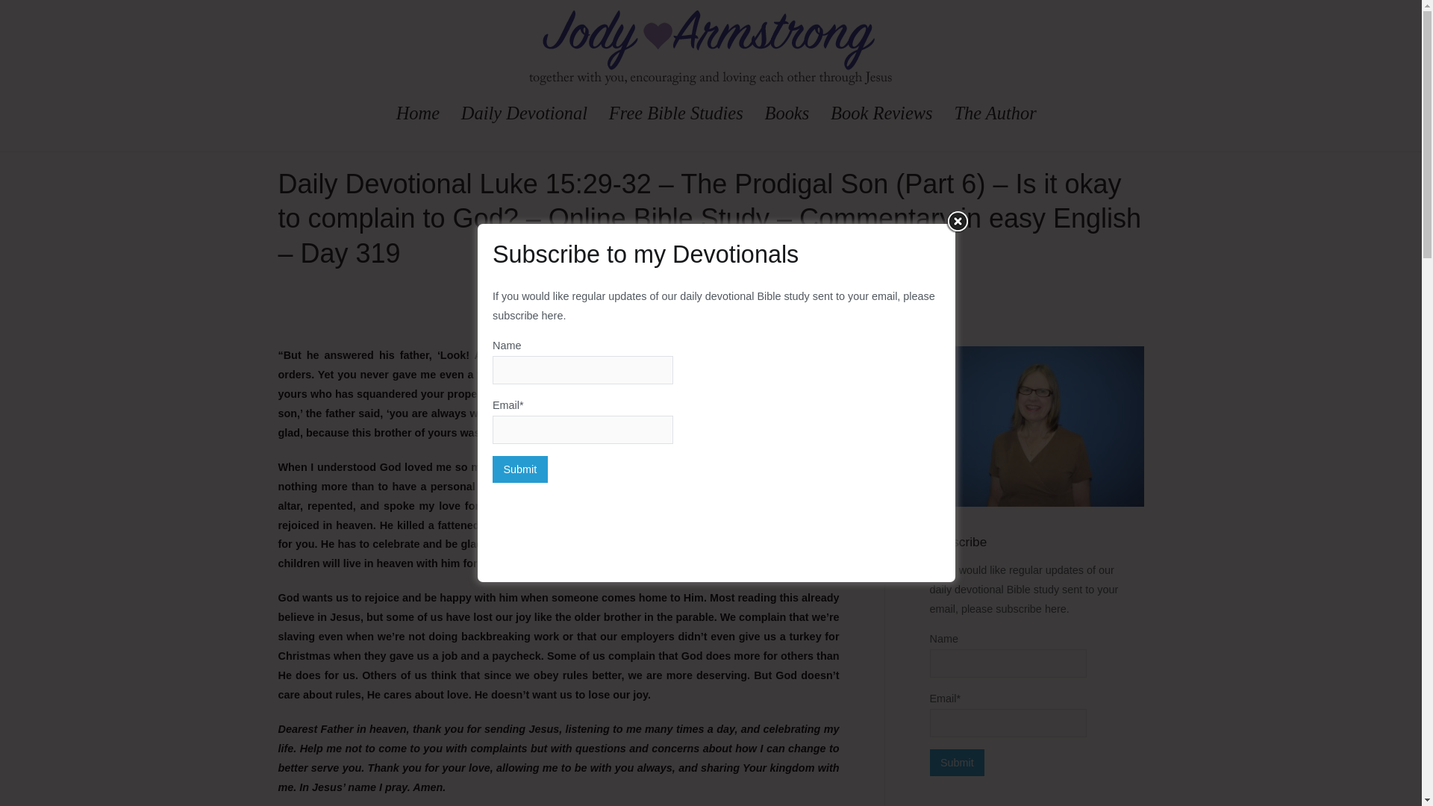 The image size is (1433, 806). Describe the element at coordinates (995, 113) in the screenshot. I see `The Author` at that location.